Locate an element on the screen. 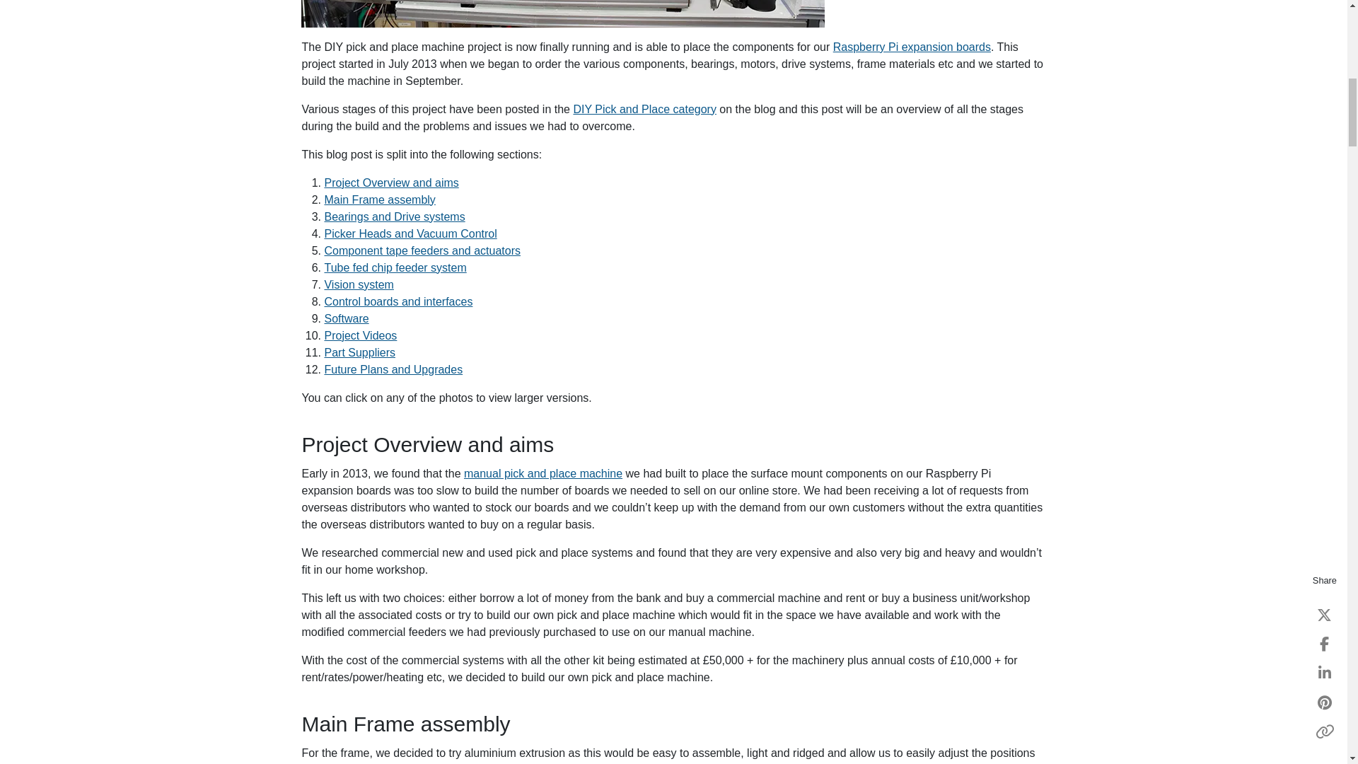 This screenshot has height=764, width=1358. Project Videos is located at coordinates (360, 335).